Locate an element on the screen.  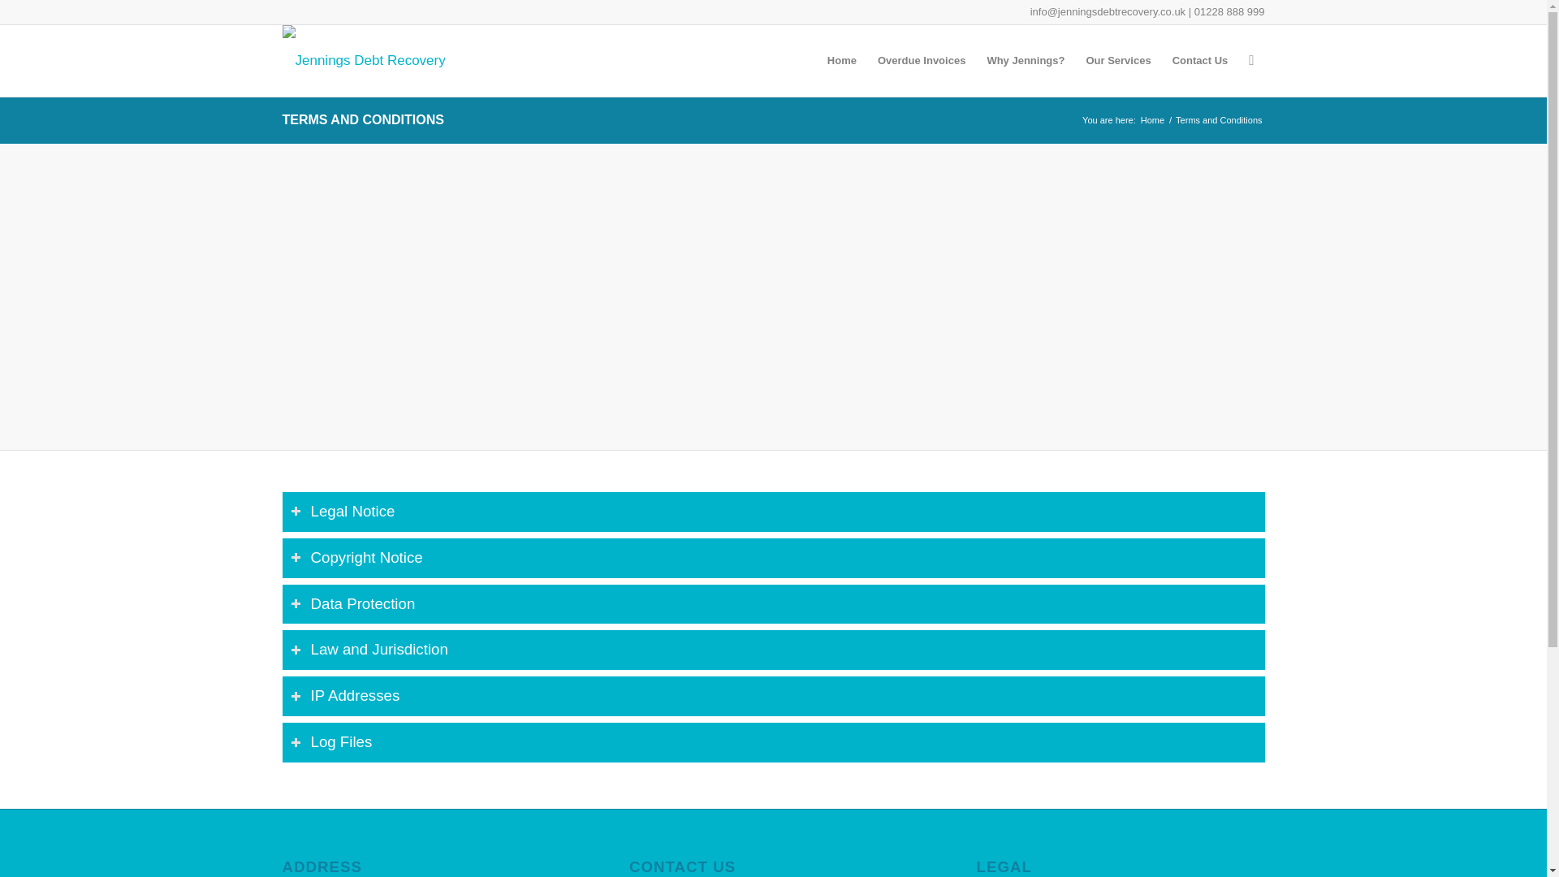
Overdue Invoices is located at coordinates (921, 60).